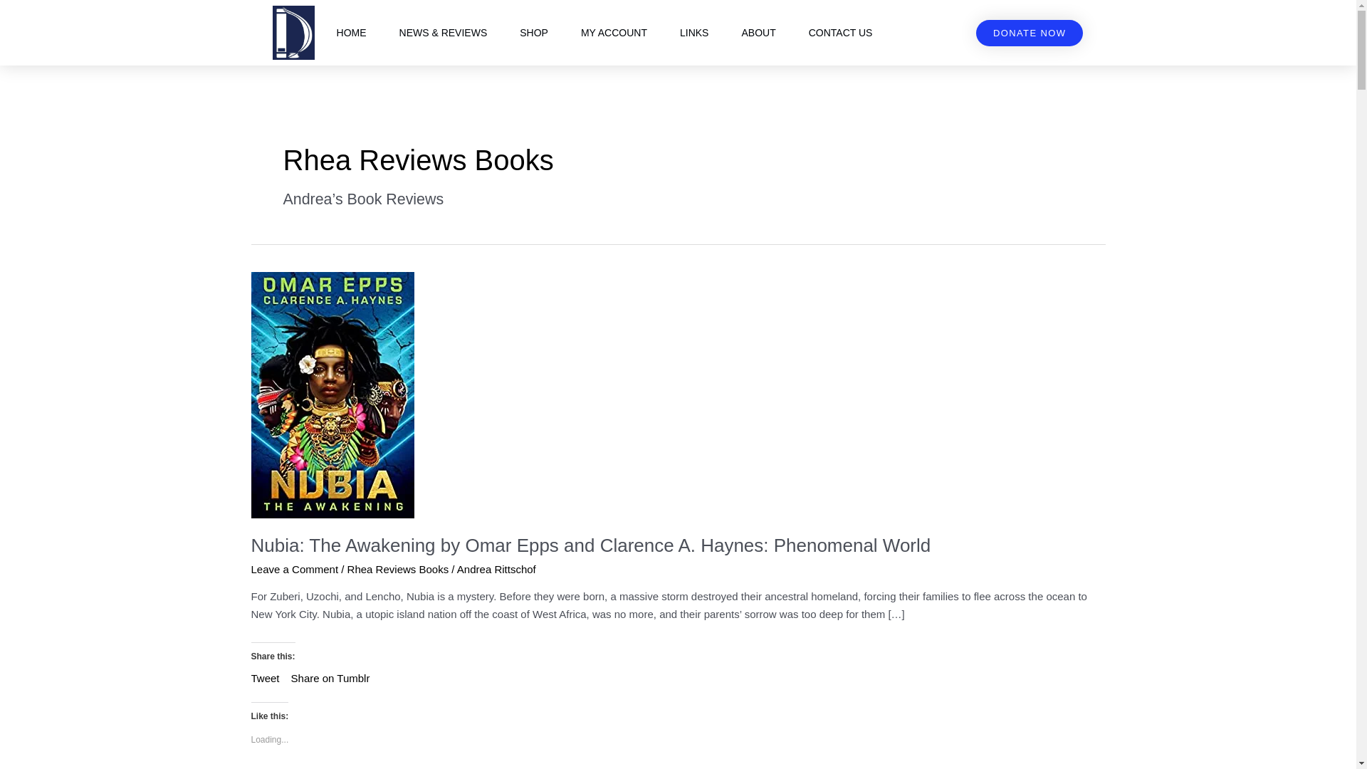 This screenshot has width=1367, height=769. I want to click on Andrea Rittschof, so click(496, 568).